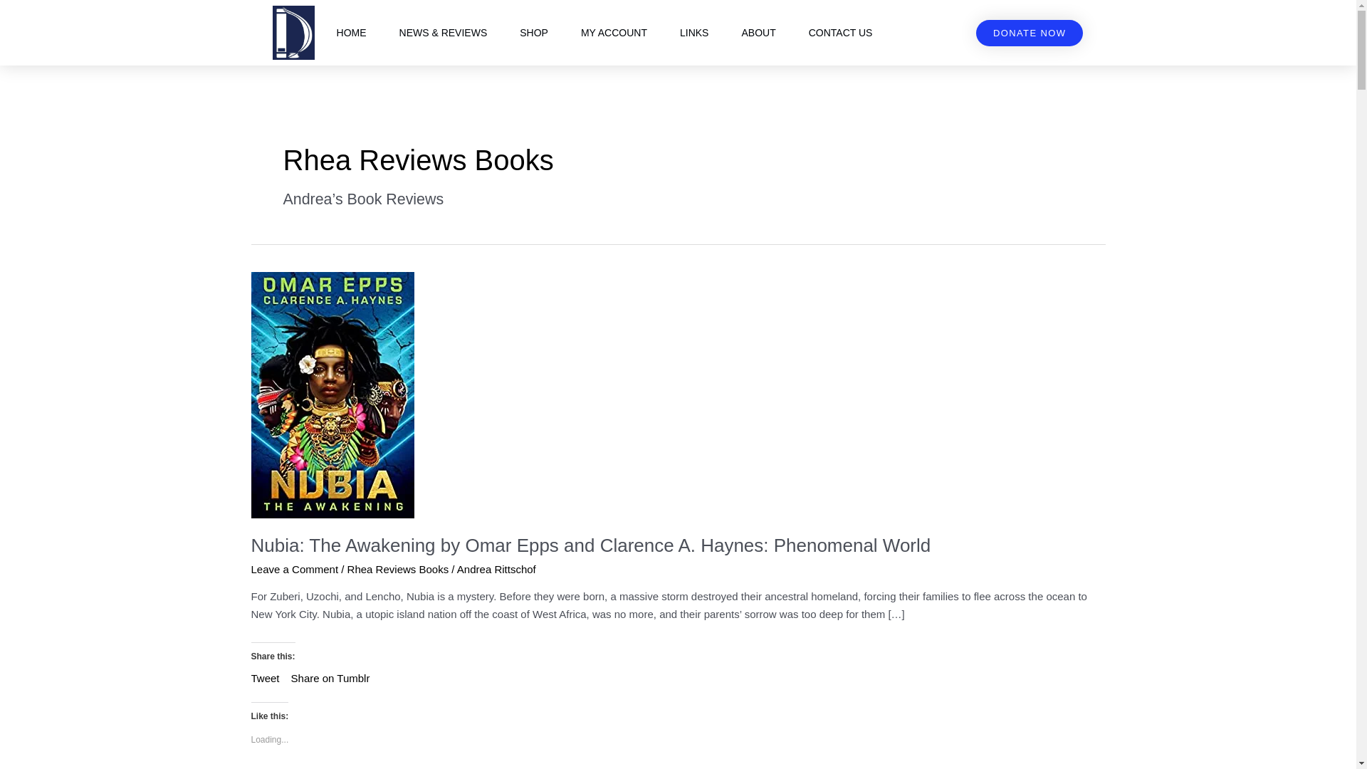 This screenshot has width=1367, height=769. I want to click on Andrea Rittschof, so click(496, 568).